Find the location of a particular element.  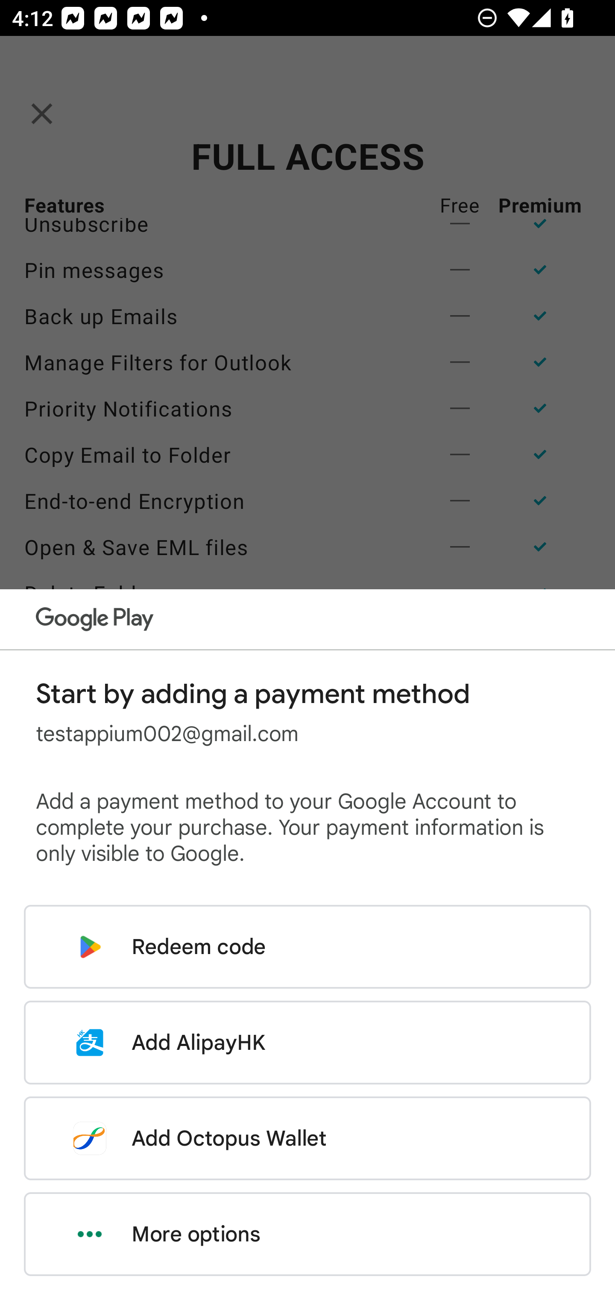

Add Octopus Wallet is located at coordinates (307, 1138).